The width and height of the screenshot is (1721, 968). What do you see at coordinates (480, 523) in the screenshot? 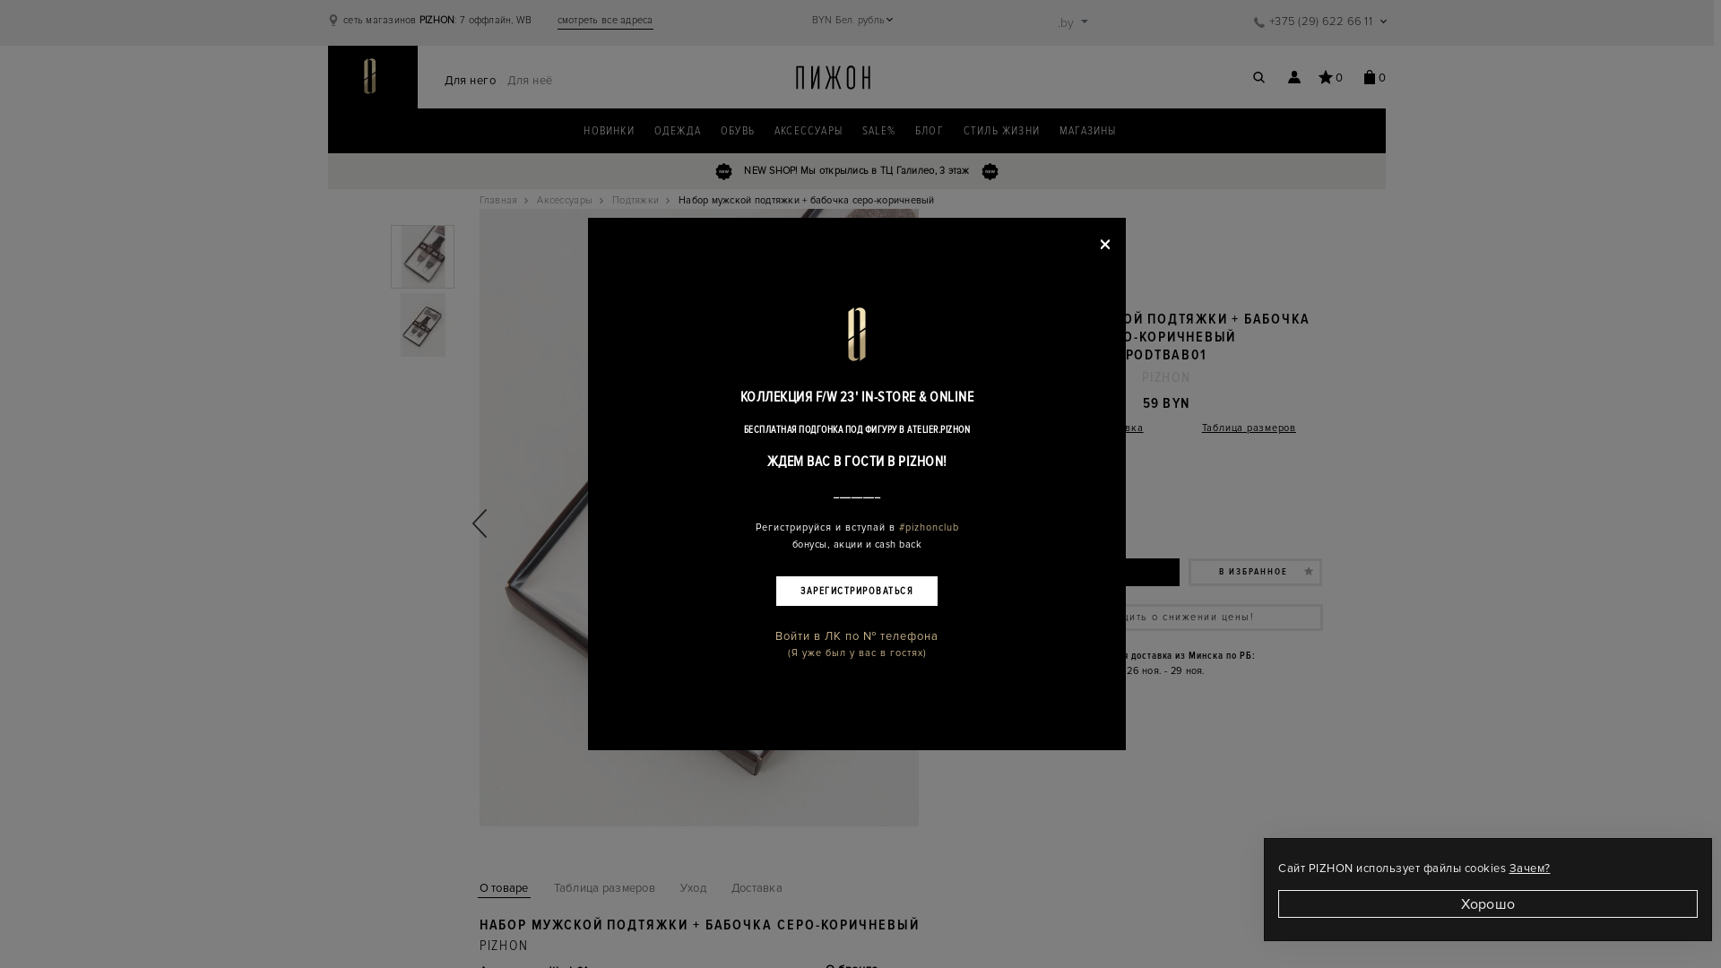
I see `Previous` at bounding box center [480, 523].